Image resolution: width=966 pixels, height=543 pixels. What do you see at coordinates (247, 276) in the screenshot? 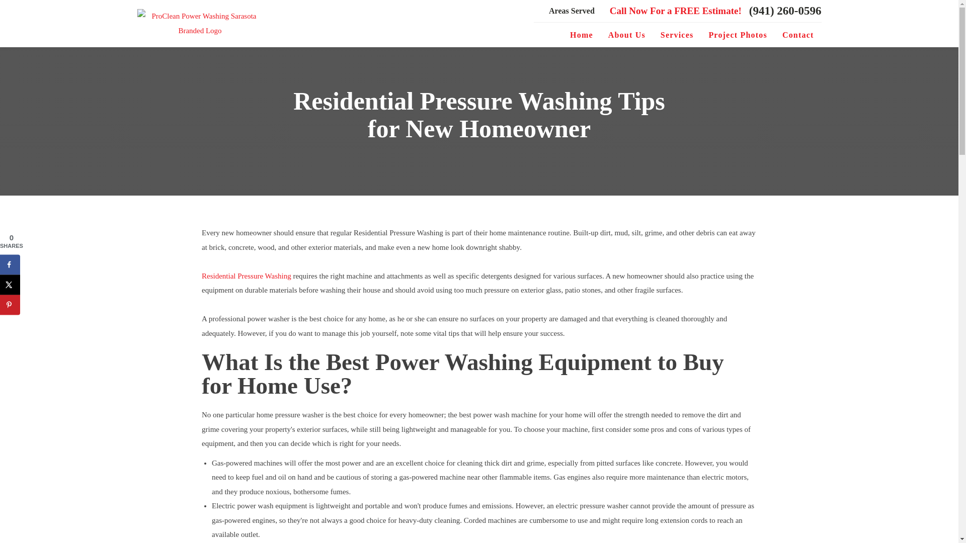
I see `Residential Pressure Washing` at bounding box center [247, 276].